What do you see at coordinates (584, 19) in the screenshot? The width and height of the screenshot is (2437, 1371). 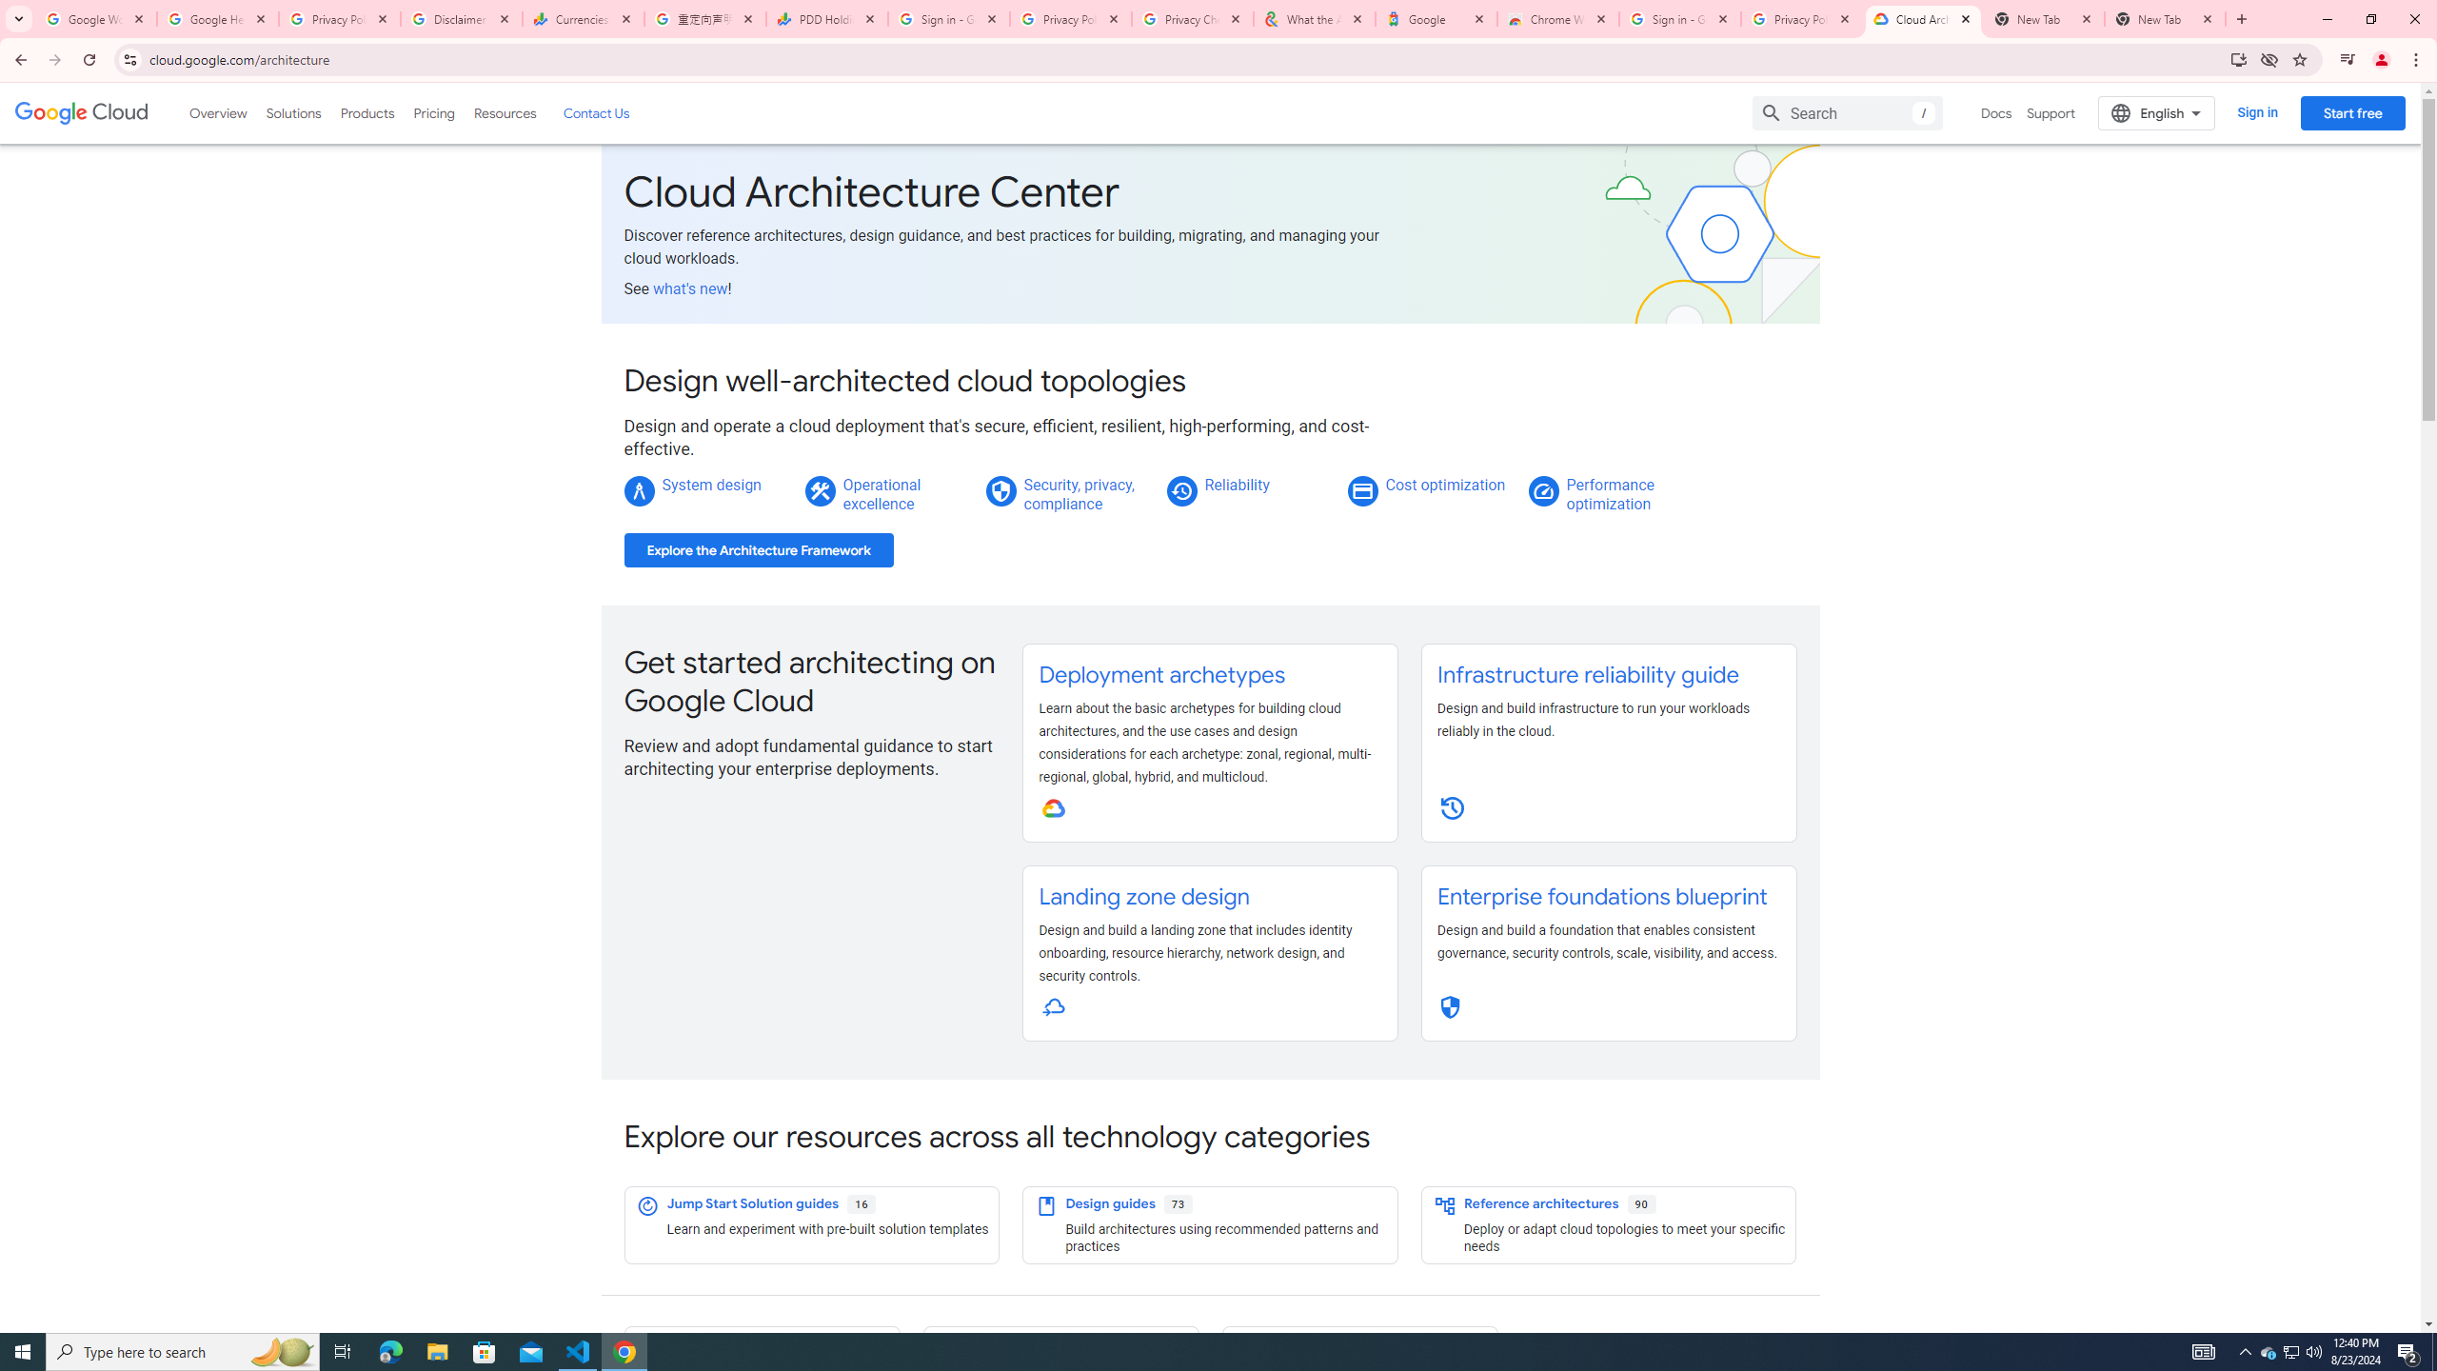 I see `Currencies - Google Finance` at bounding box center [584, 19].